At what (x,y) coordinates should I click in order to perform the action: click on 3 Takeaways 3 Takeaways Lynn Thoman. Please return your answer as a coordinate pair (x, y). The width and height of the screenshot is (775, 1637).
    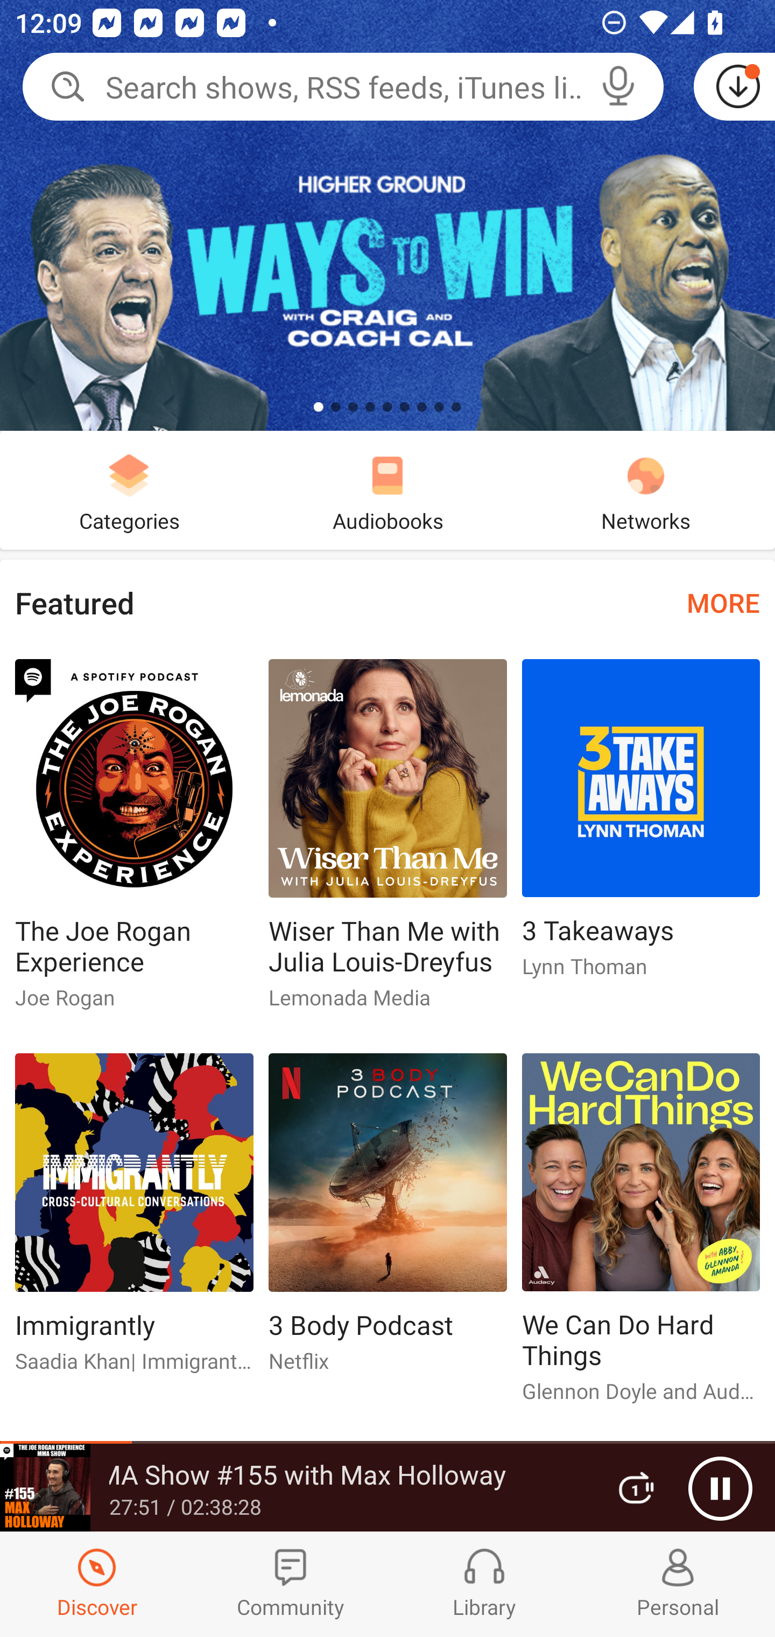
    Looking at the image, I should click on (641, 827).